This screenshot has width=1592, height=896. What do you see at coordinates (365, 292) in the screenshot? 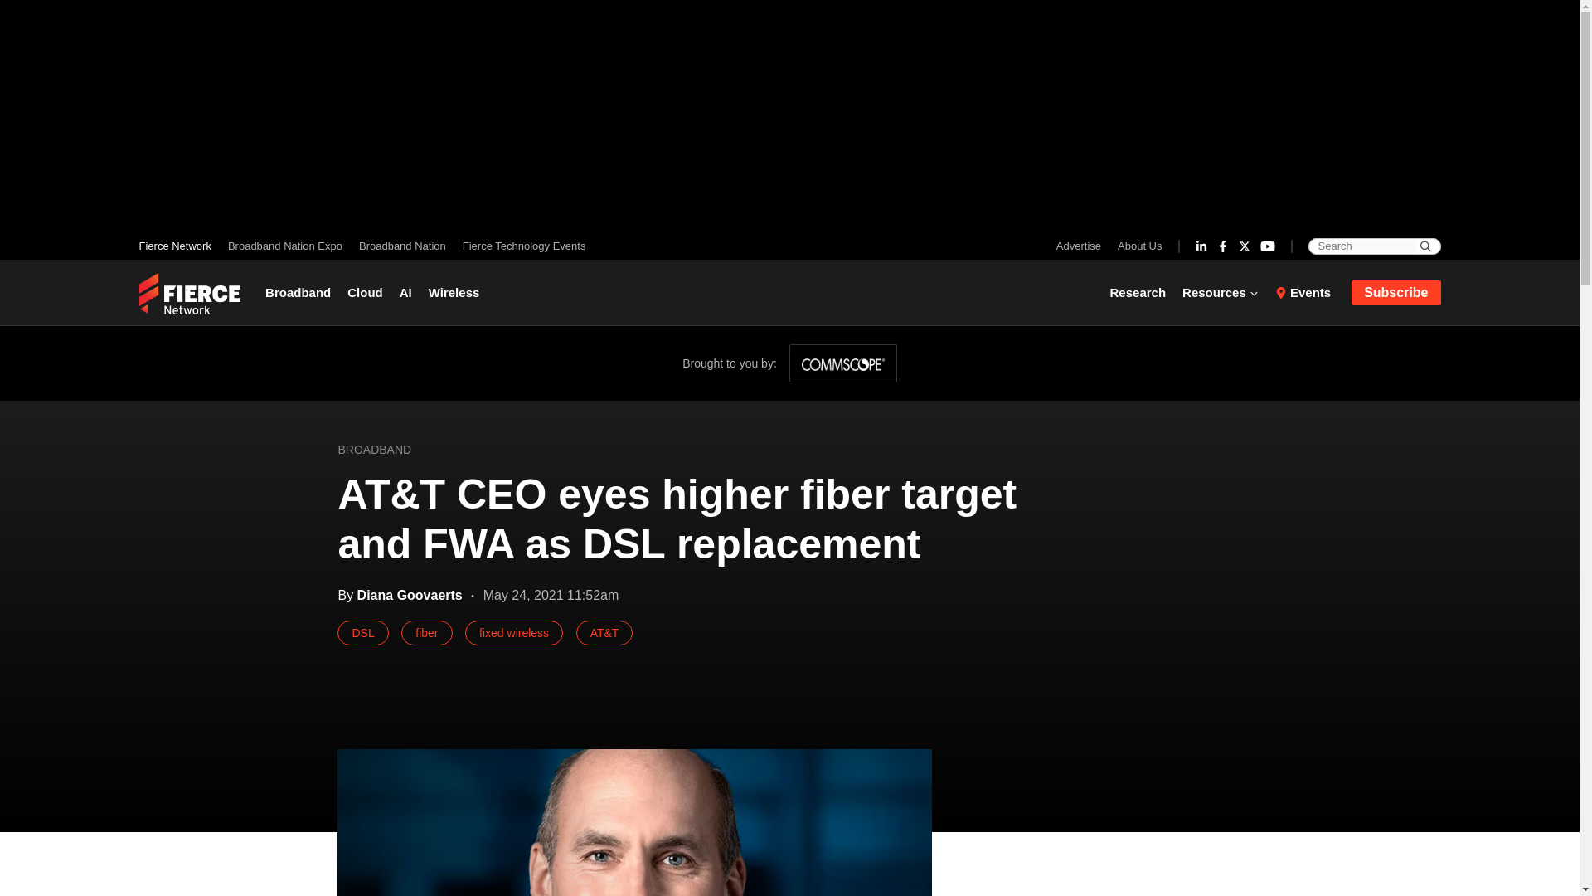
I see `Cloud` at bounding box center [365, 292].